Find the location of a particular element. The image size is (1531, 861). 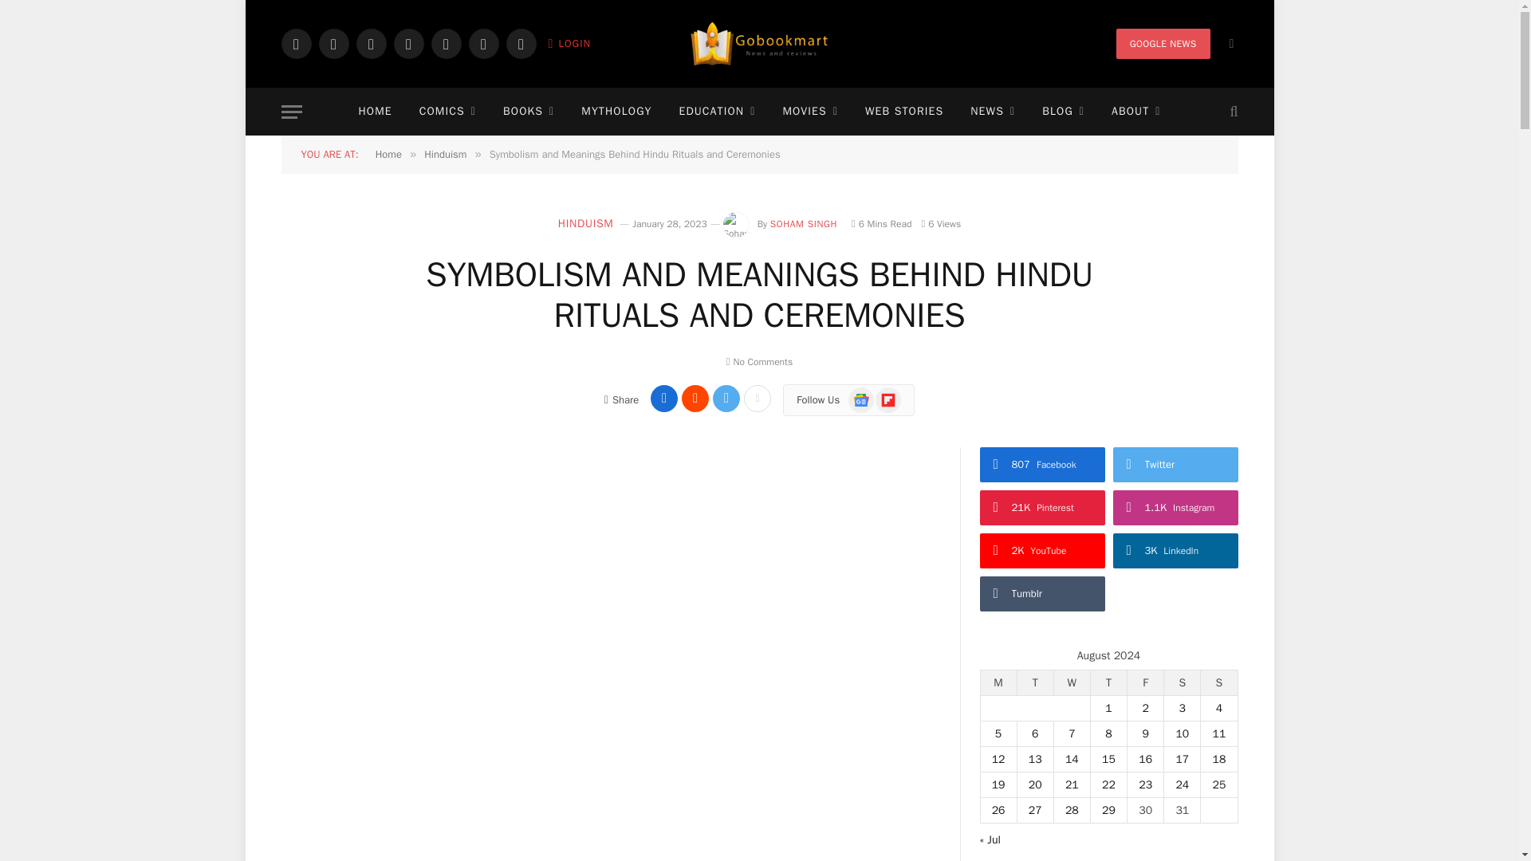

LOGIN is located at coordinates (569, 43).